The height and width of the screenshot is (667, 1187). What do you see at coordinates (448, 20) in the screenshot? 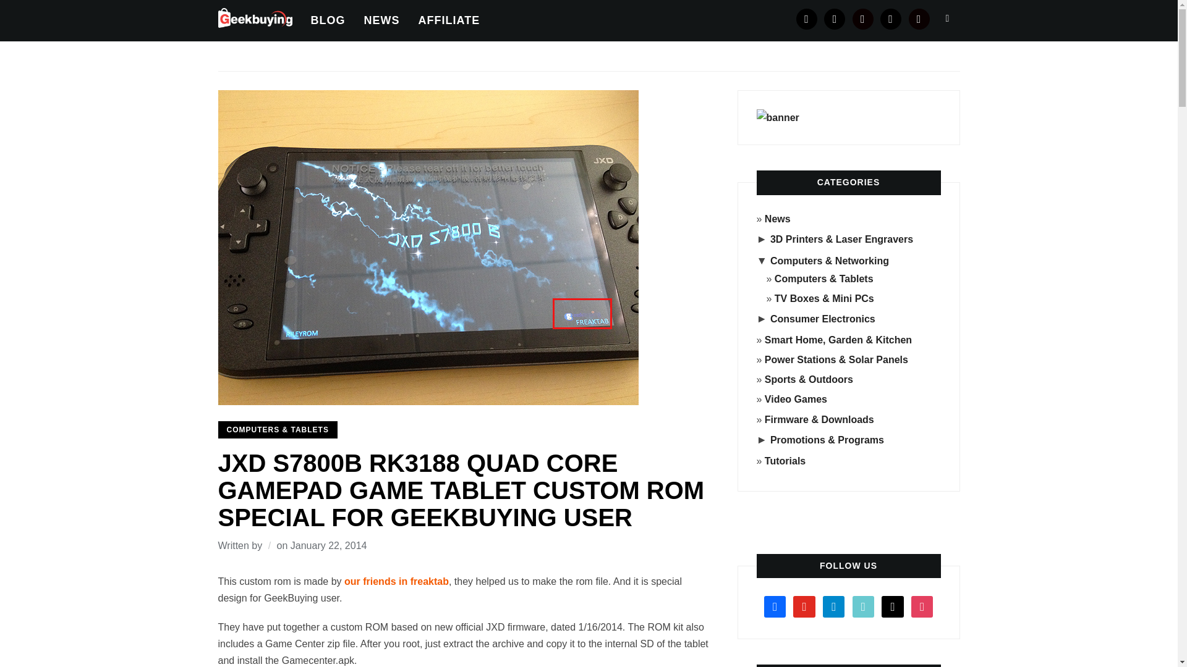
I see `AFFILIATE` at bounding box center [448, 20].